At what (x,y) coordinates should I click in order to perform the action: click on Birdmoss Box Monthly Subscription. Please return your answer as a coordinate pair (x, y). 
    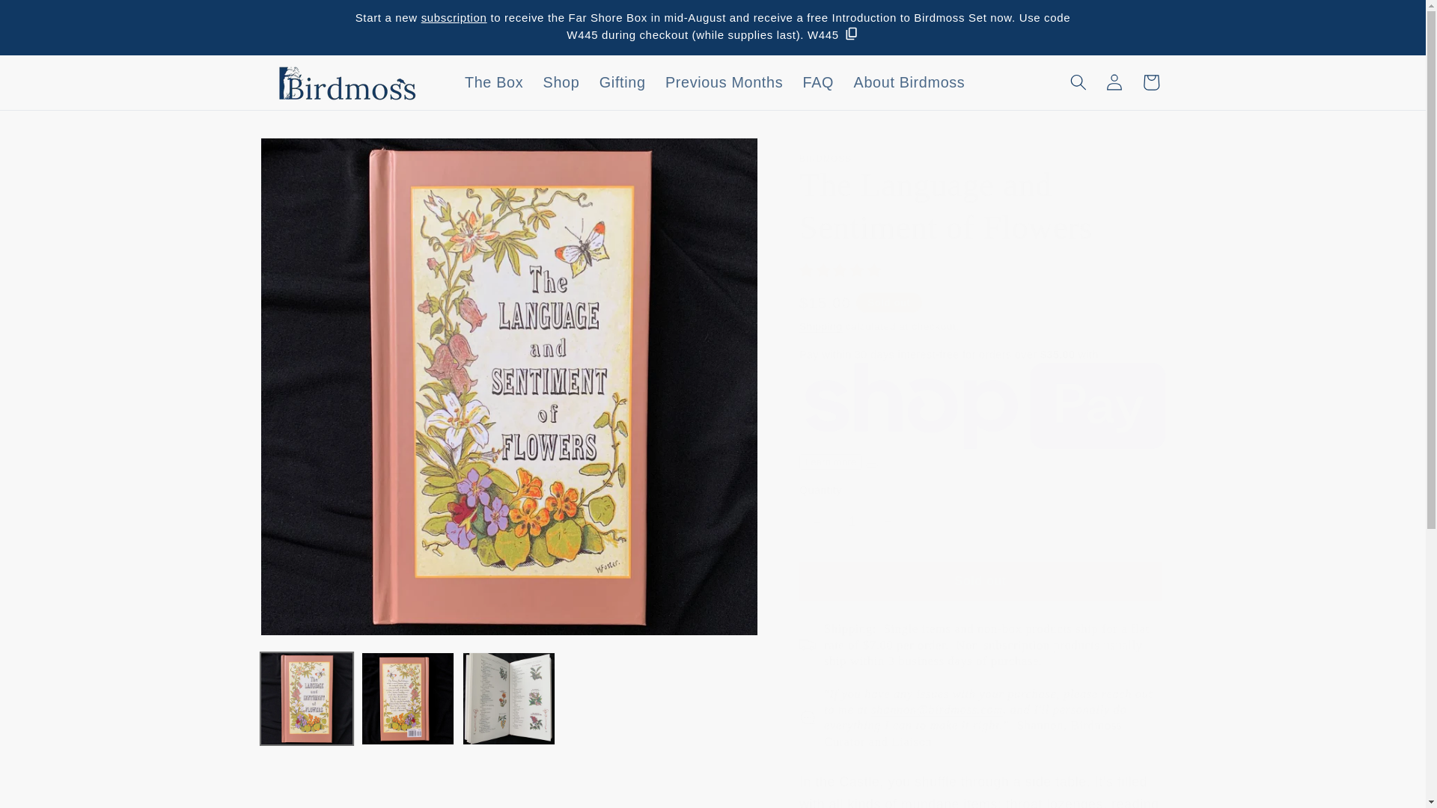
    Looking at the image, I should click on (454, 18).